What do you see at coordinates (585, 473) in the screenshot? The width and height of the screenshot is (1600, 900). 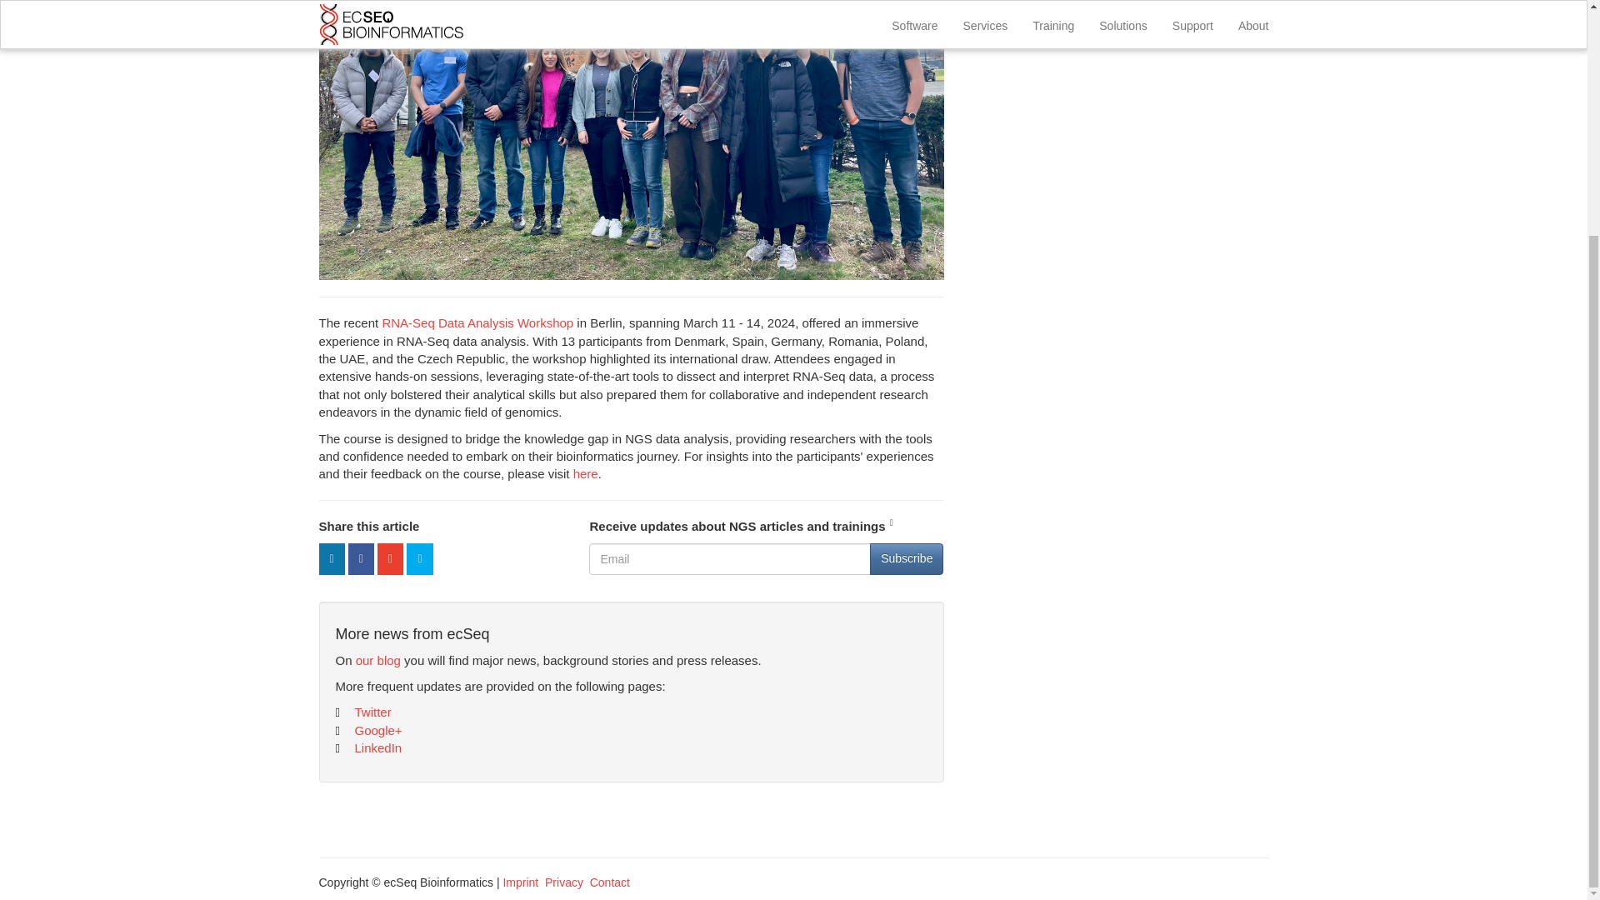 I see `here` at bounding box center [585, 473].